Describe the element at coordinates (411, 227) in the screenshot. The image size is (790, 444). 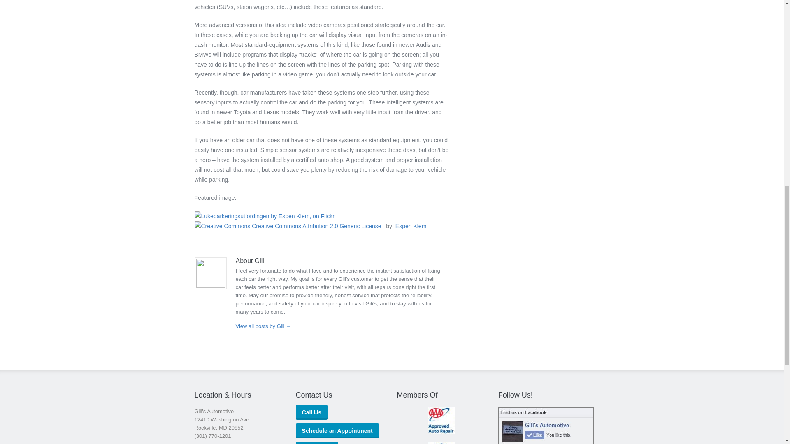
I see `Espen Klem` at that location.